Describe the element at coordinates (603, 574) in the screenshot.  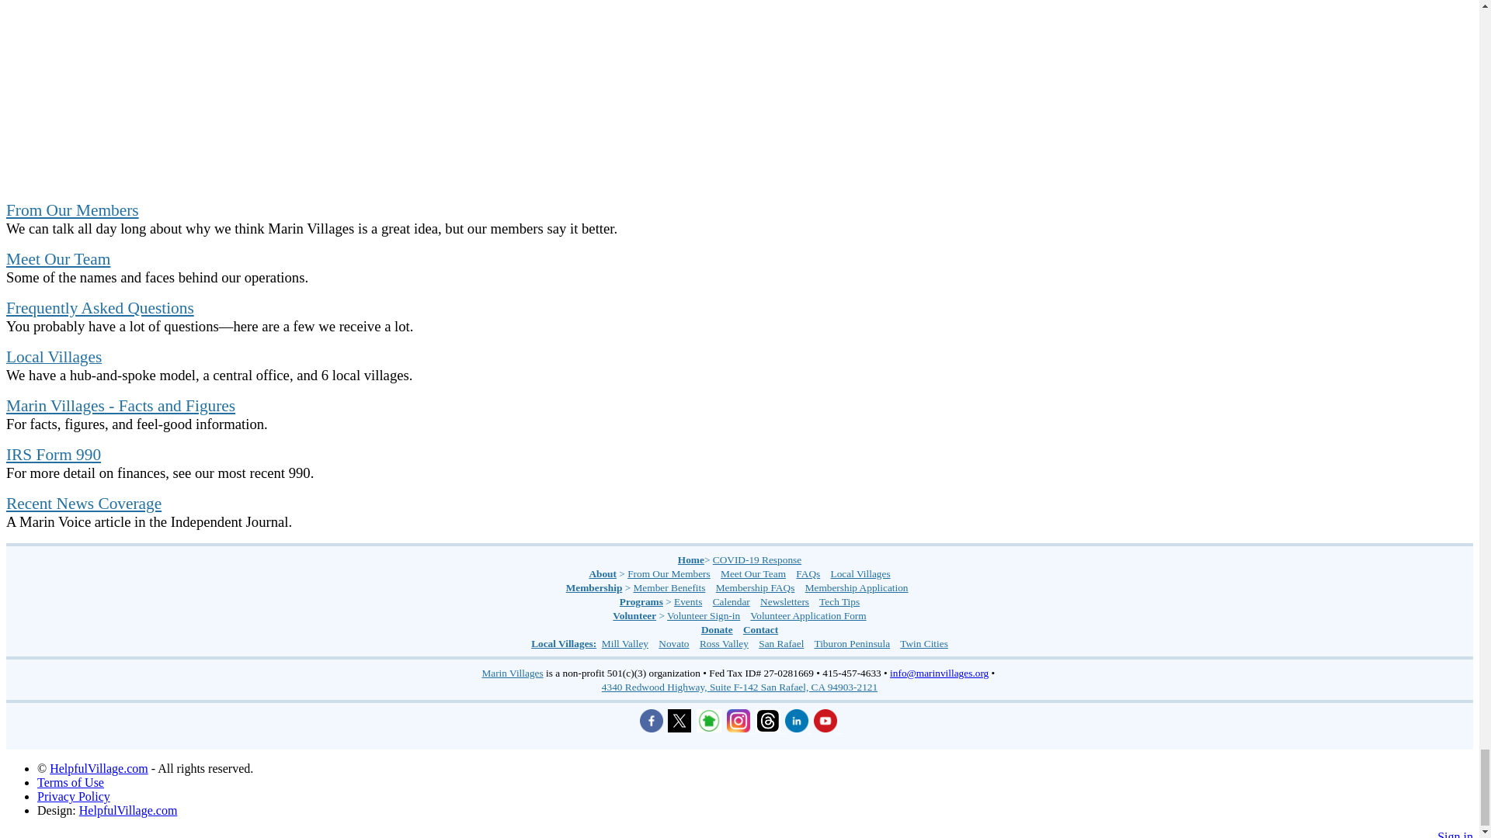
I see `About Marin Villages` at that location.